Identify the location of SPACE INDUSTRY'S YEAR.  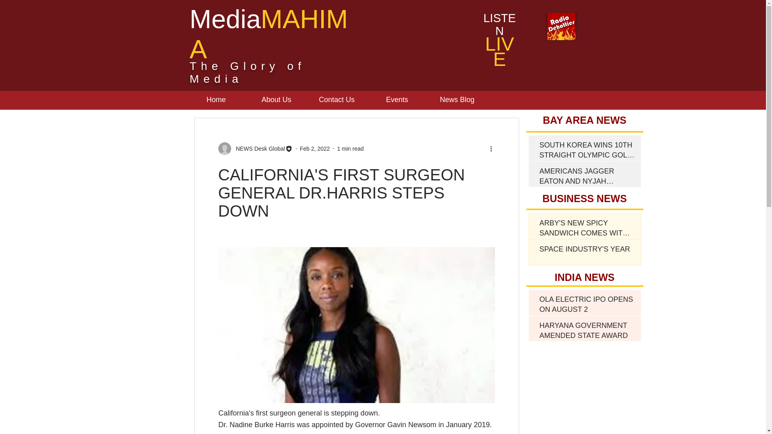
(587, 251).